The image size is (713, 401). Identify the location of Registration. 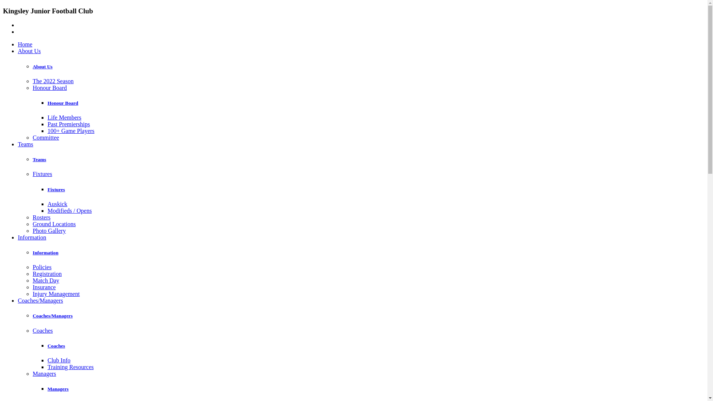
(47, 274).